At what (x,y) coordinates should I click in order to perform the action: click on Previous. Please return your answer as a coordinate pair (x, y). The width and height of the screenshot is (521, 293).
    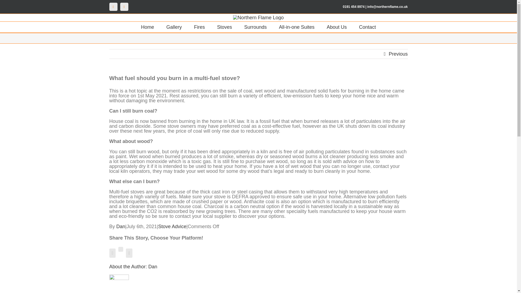
    Looking at the image, I should click on (398, 54).